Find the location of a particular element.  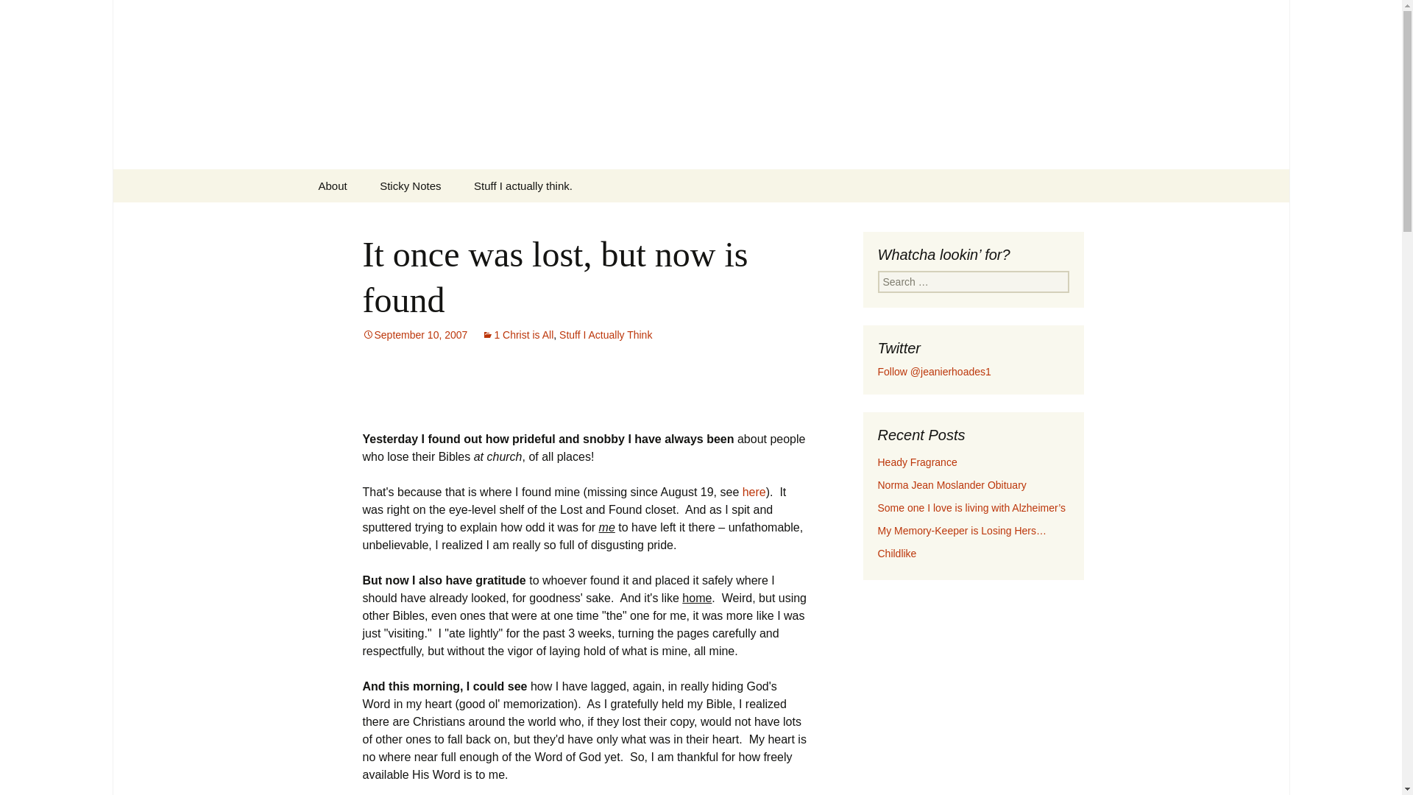

1 Christ is All is located at coordinates (517, 335).